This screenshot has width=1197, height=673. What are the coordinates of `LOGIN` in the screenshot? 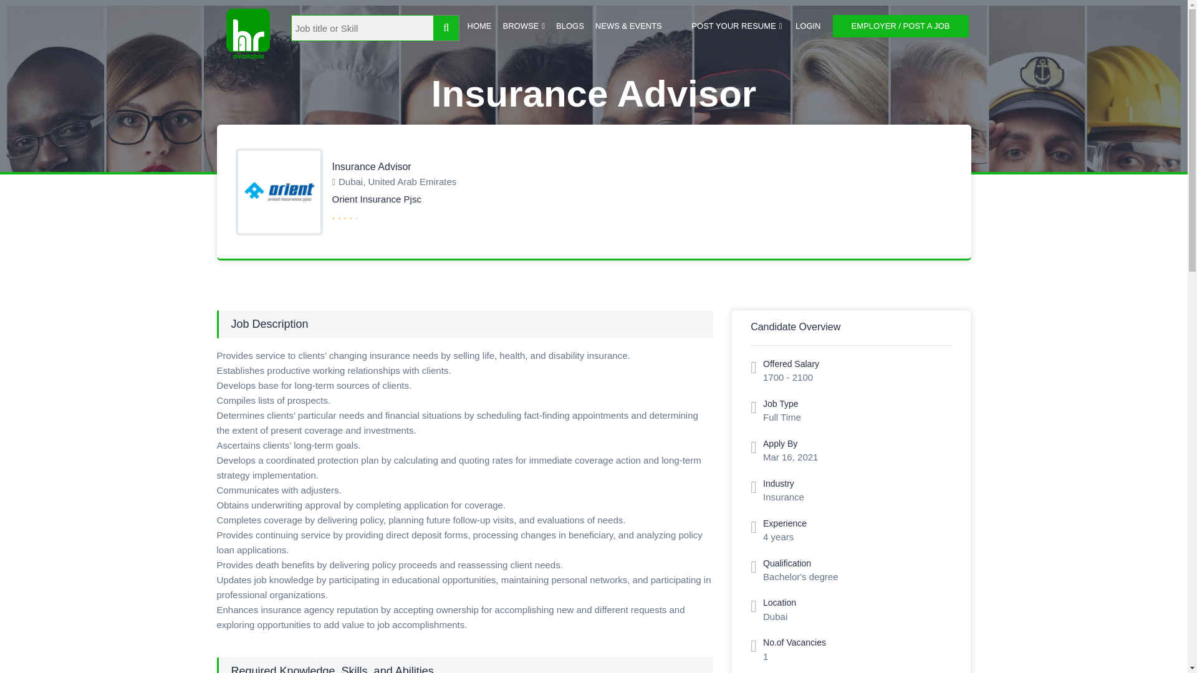 It's located at (807, 25).